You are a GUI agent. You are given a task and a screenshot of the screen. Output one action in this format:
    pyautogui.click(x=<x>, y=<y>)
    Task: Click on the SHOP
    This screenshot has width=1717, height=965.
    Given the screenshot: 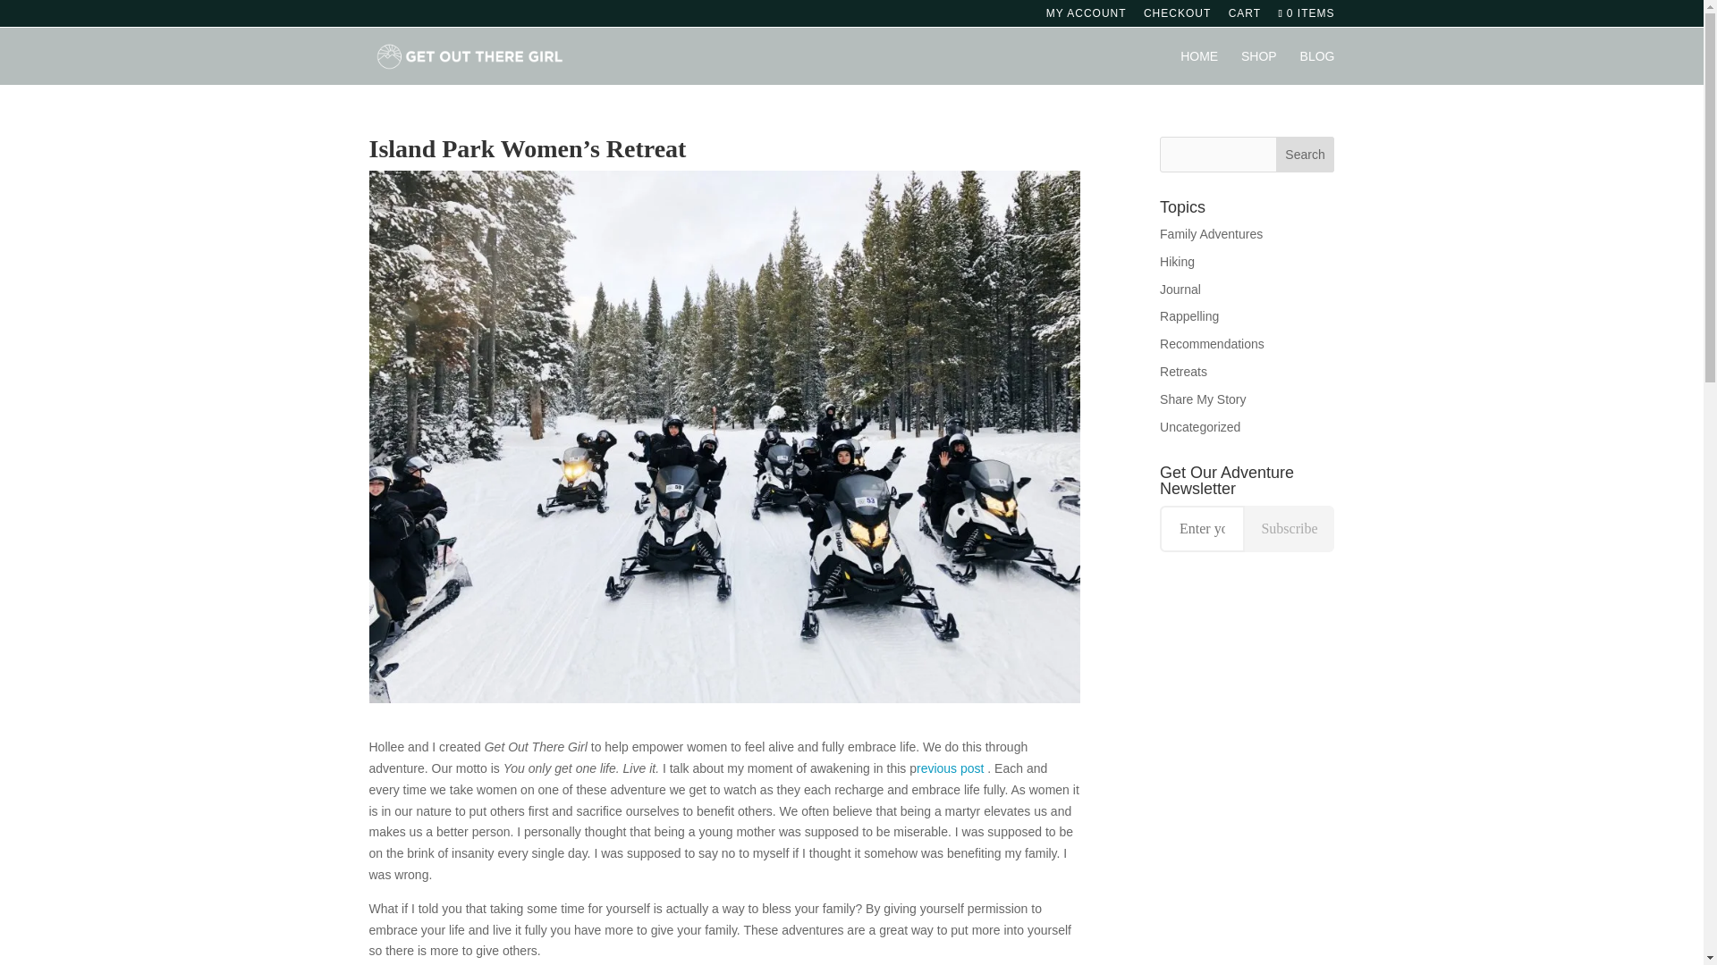 What is the action you would take?
    pyautogui.click(x=1259, y=68)
    